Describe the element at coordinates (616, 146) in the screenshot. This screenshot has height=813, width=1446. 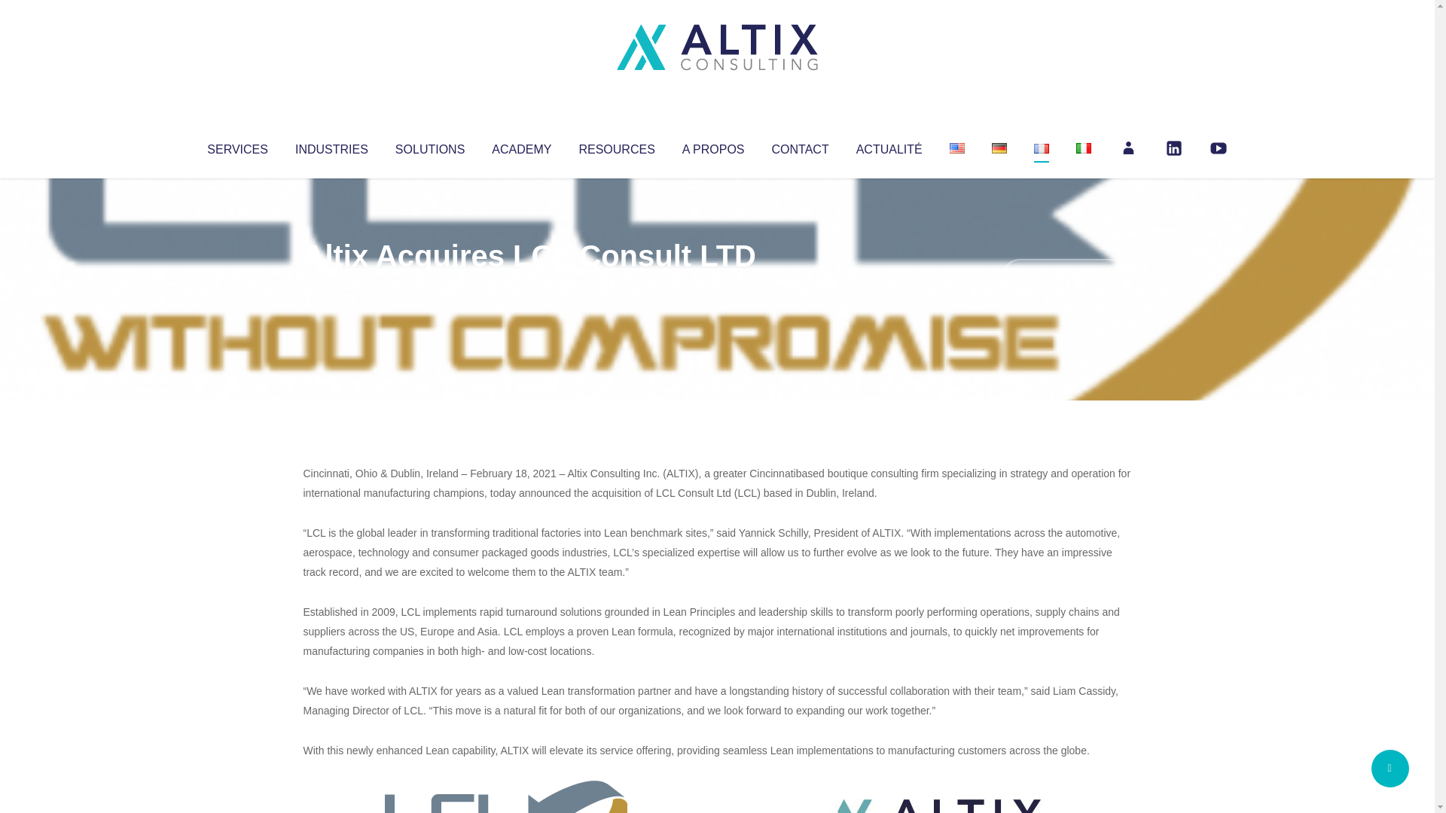
I see `RESOURCES` at that location.